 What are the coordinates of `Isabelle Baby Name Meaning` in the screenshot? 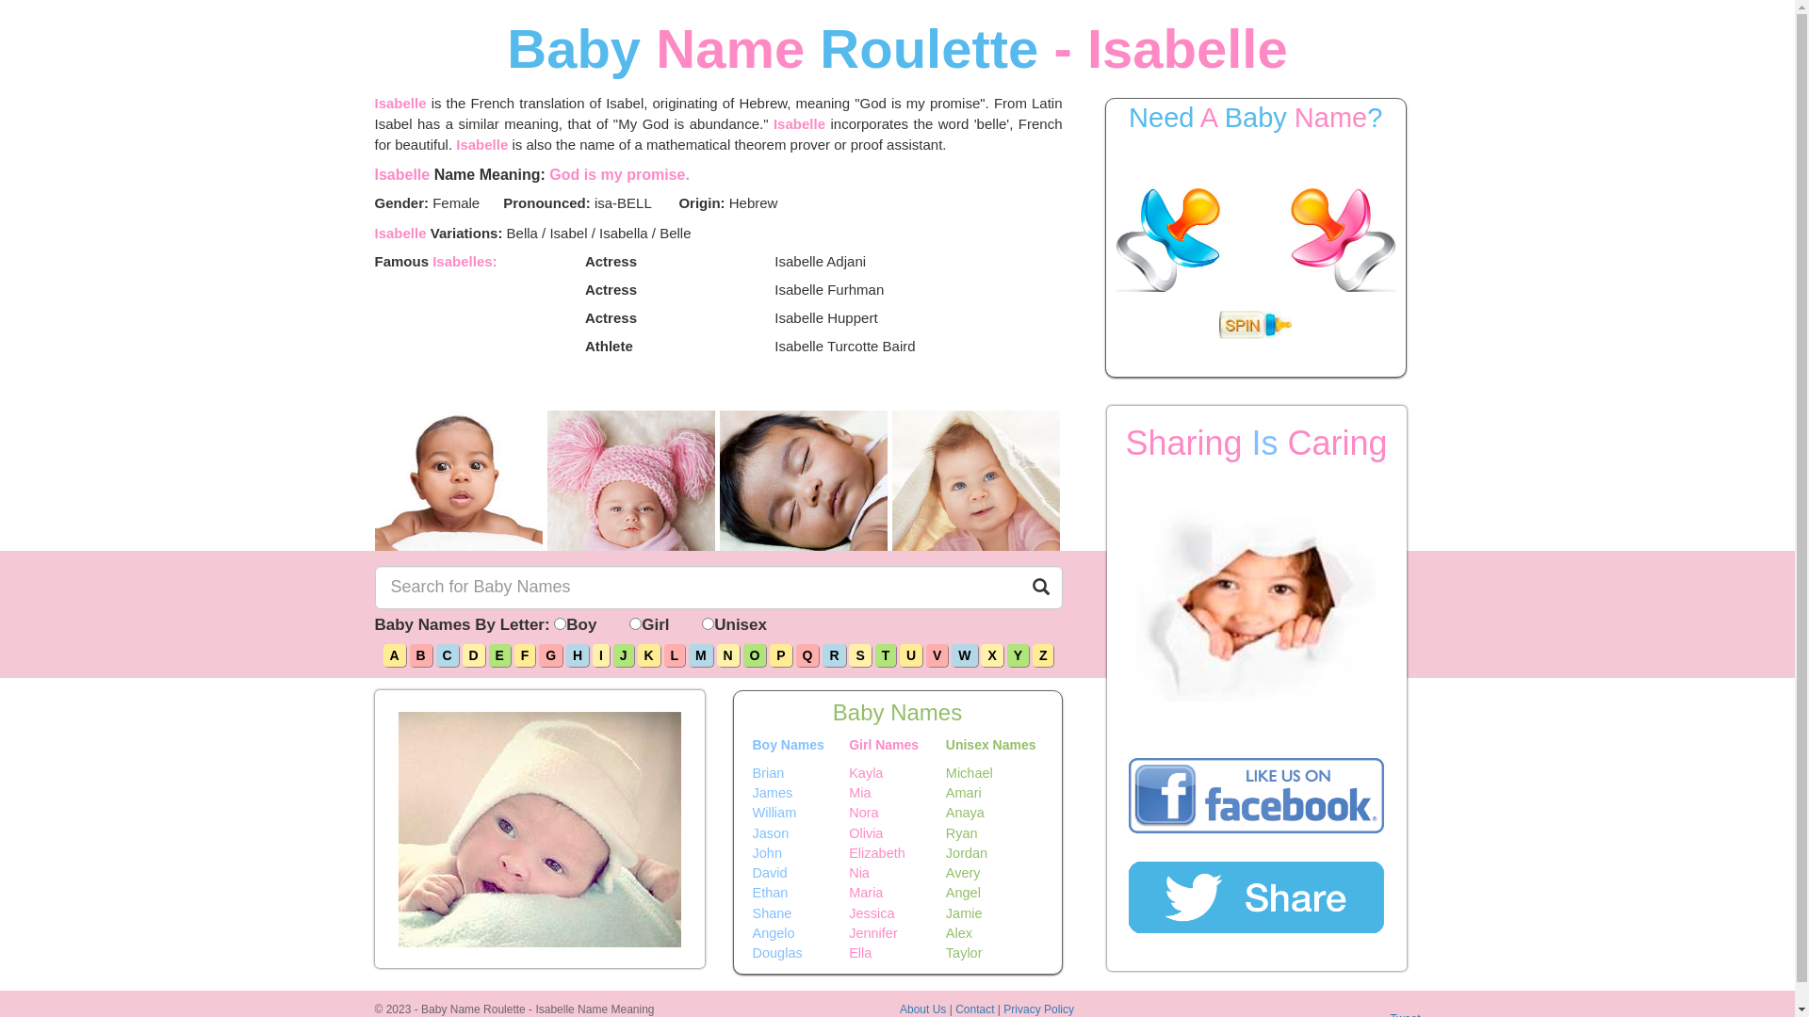 It's located at (976, 480).